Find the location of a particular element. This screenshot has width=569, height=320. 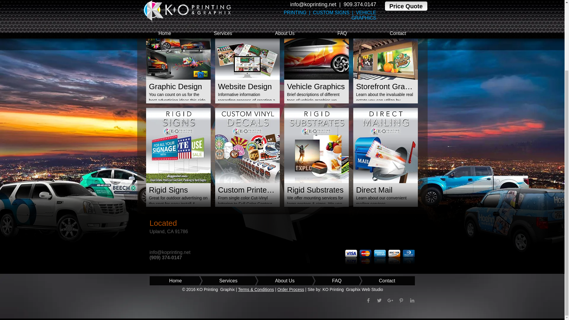

Embedded Content is located at coordinates (391, 235).